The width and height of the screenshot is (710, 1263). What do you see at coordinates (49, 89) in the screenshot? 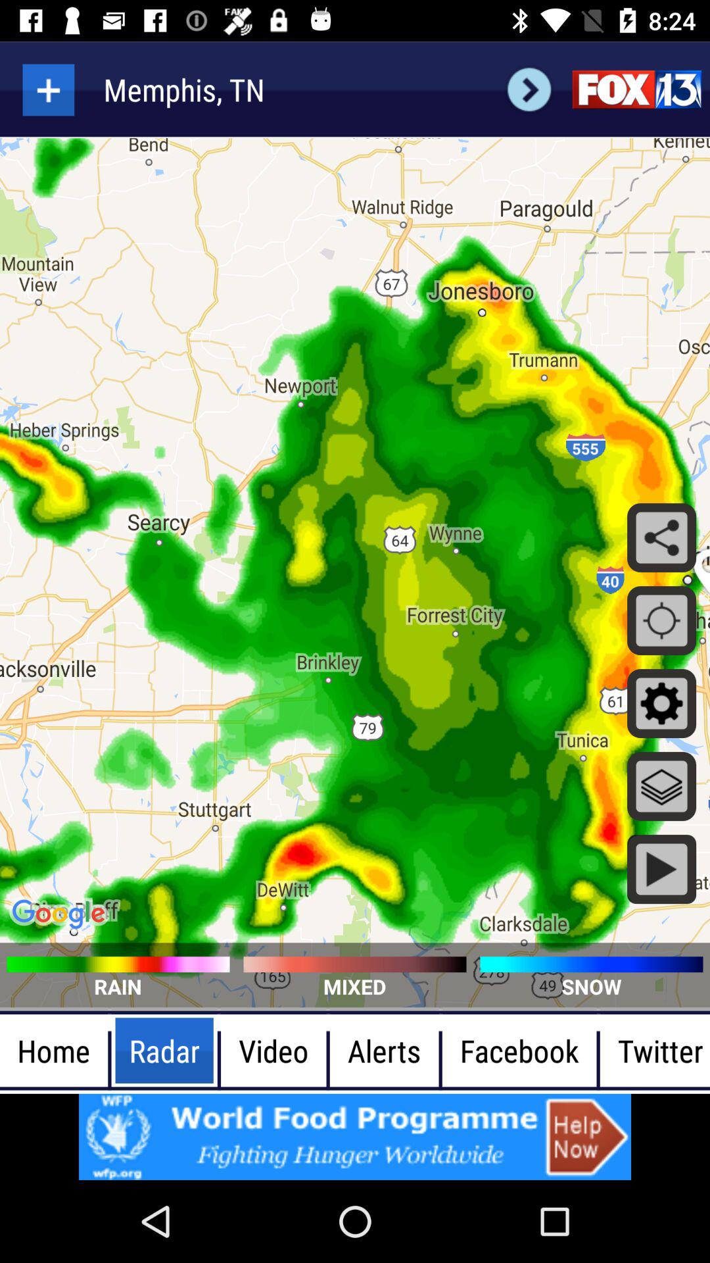
I see `add acount` at bounding box center [49, 89].